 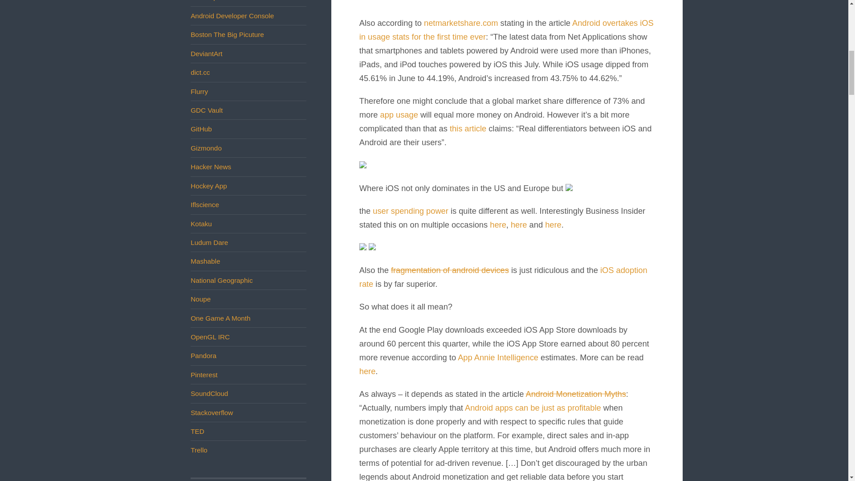 I want to click on DeviantArt, so click(x=207, y=53).